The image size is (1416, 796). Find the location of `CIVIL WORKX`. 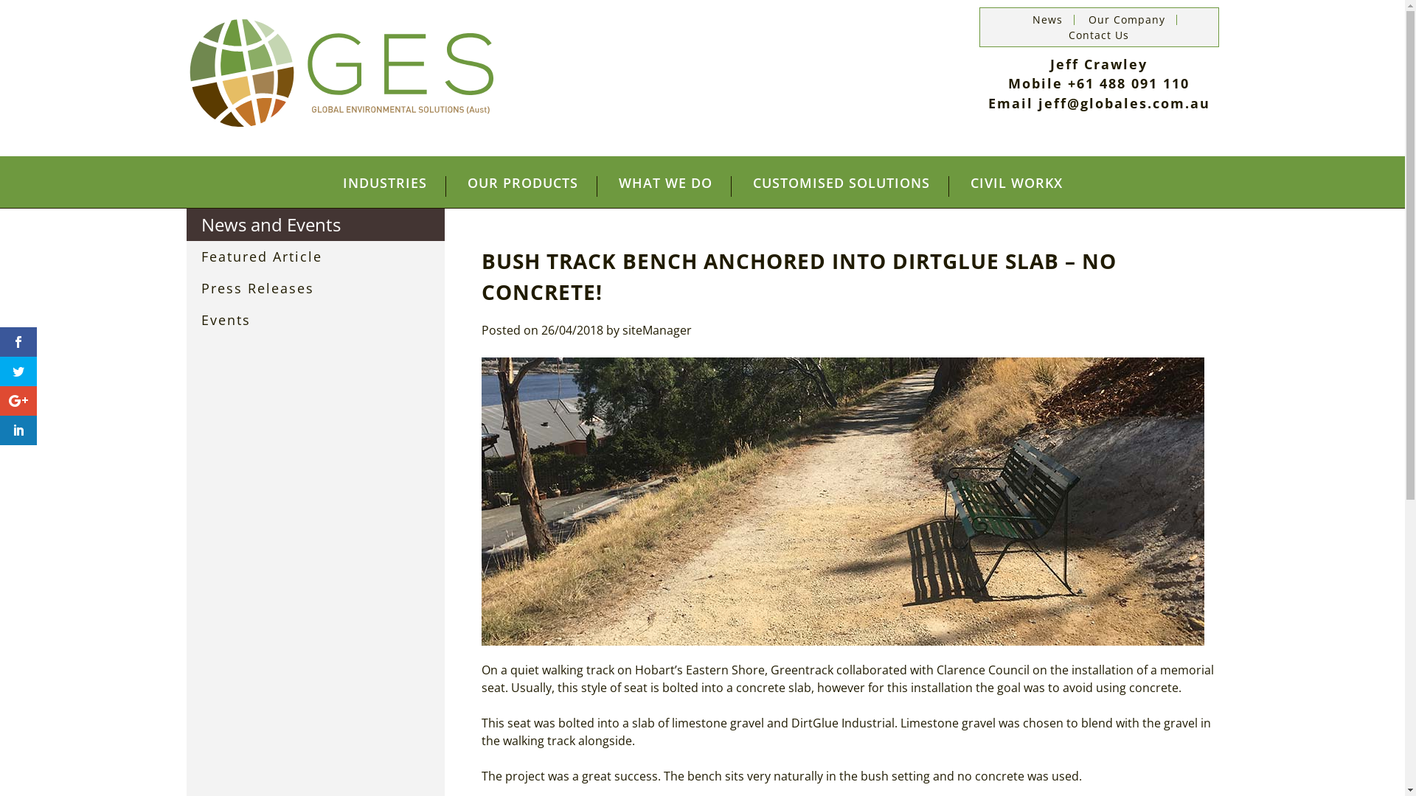

CIVIL WORKX is located at coordinates (1016, 186).